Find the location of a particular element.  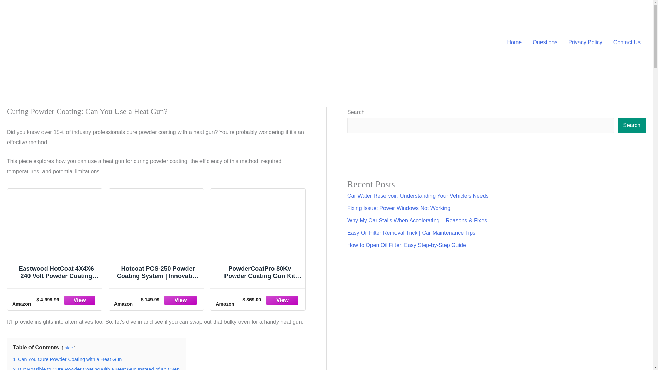

Home is located at coordinates (514, 42).